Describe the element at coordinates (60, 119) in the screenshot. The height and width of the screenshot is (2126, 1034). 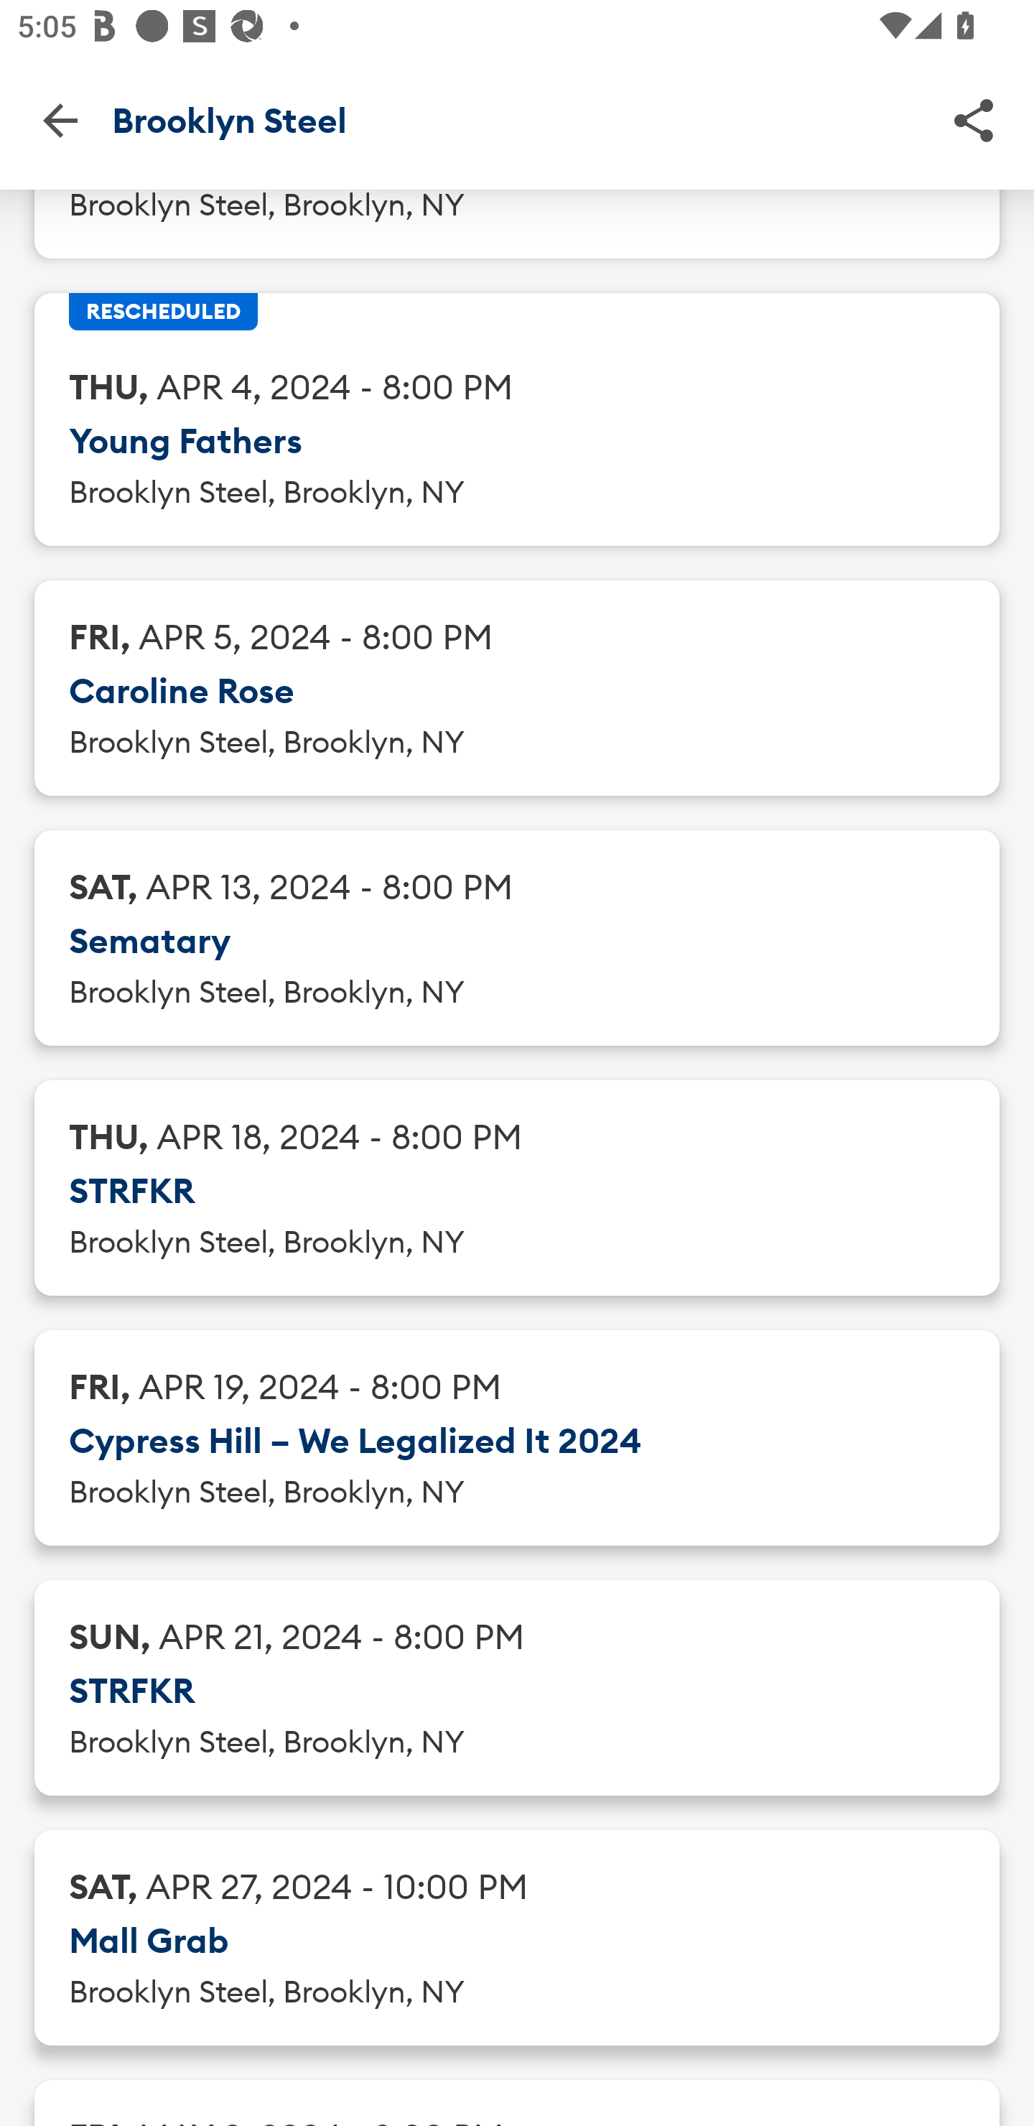
I see `BackButton` at that location.